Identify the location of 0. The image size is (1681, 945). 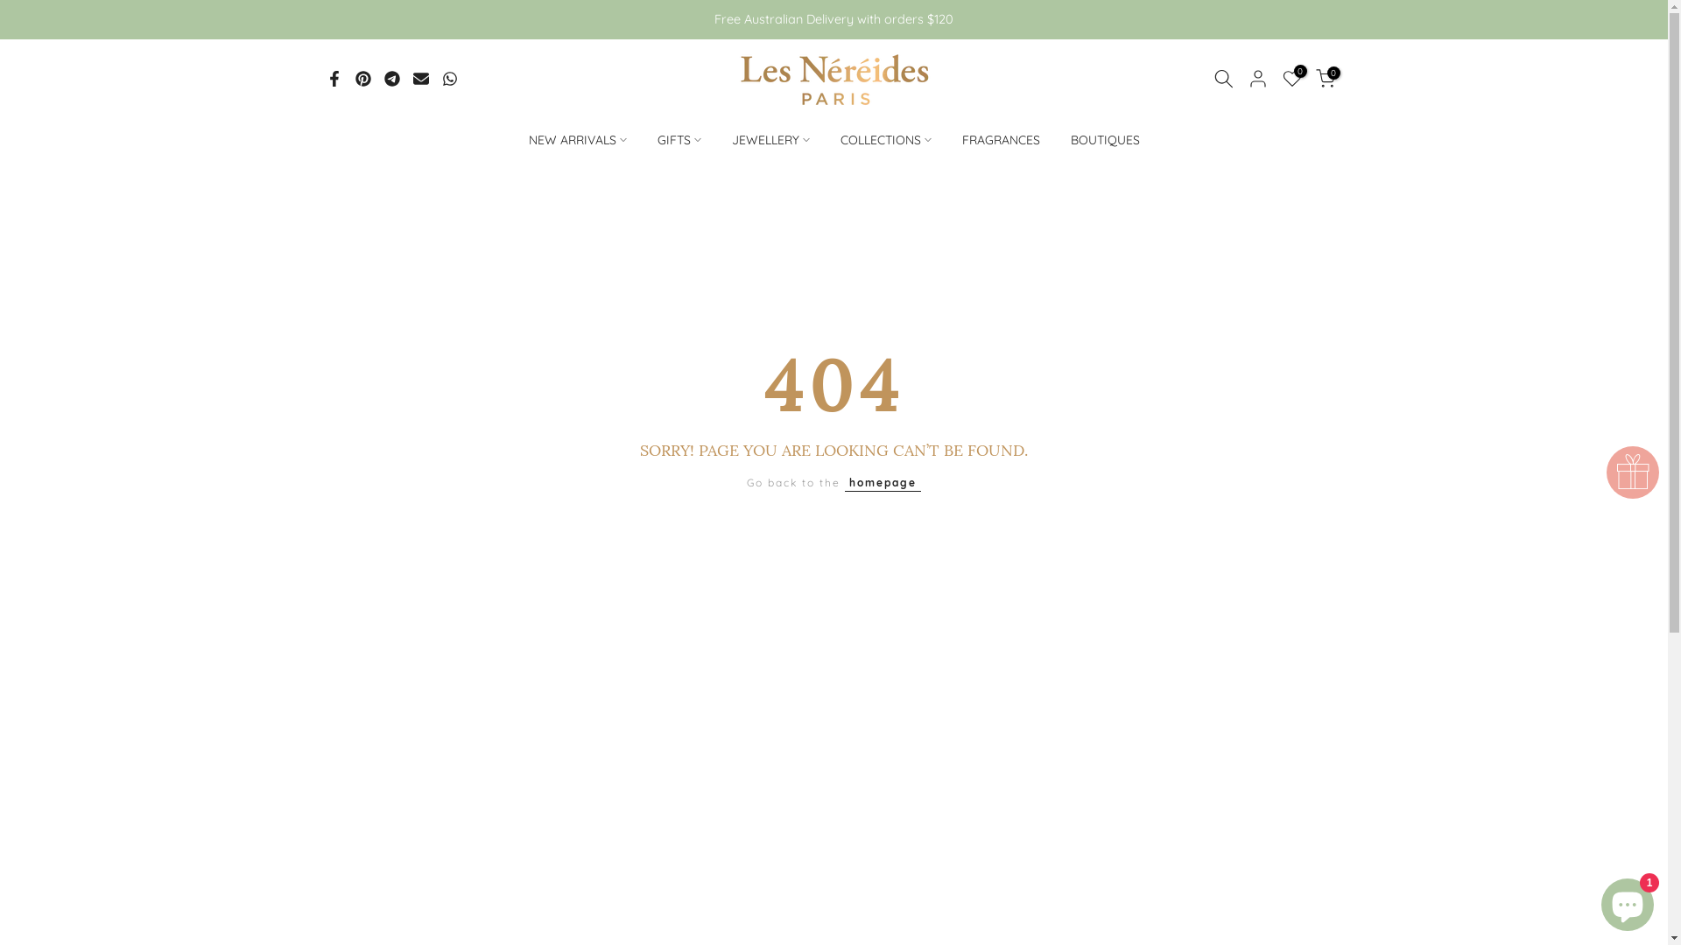
(1291, 79).